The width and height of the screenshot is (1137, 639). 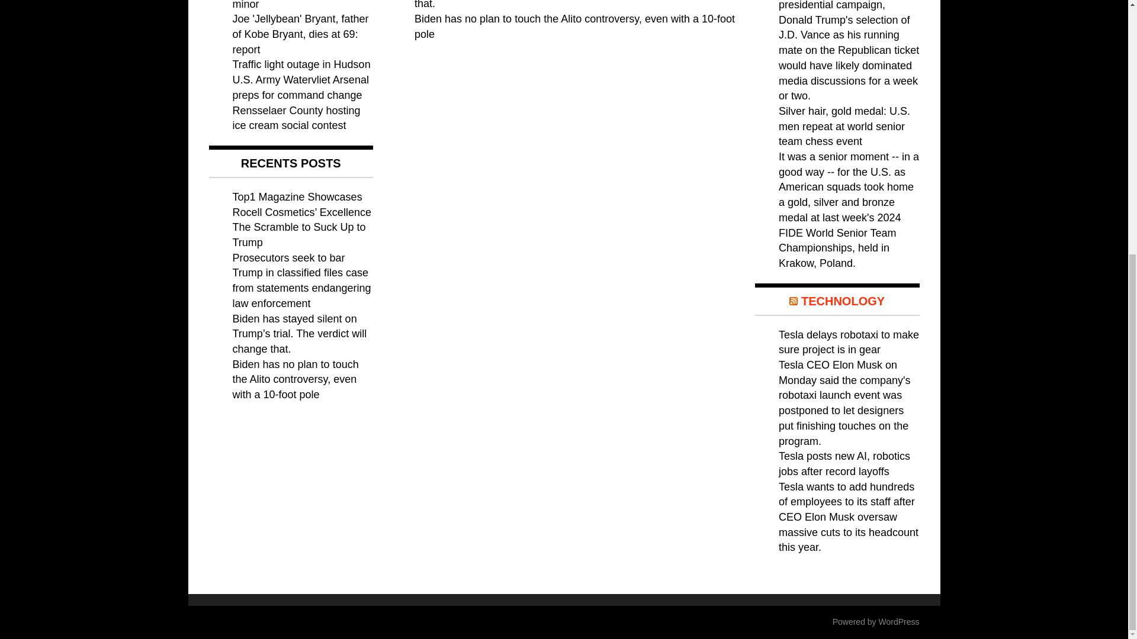 What do you see at coordinates (296, 118) in the screenshot?
I see `Rensselaer County hosting ice cream social contest` at bounding box center [296, 118].